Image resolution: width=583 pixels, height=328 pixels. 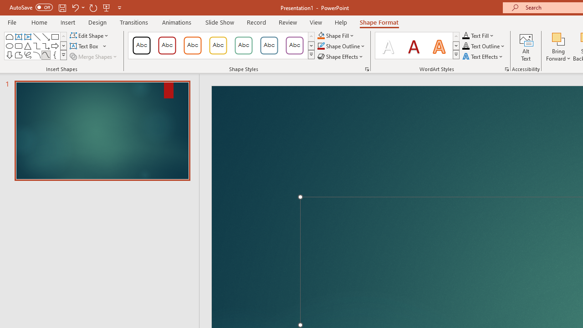 What do you see at coordinates (9, 46) in the screenshot?
I see `Oval` at bounding box center [9, 46].